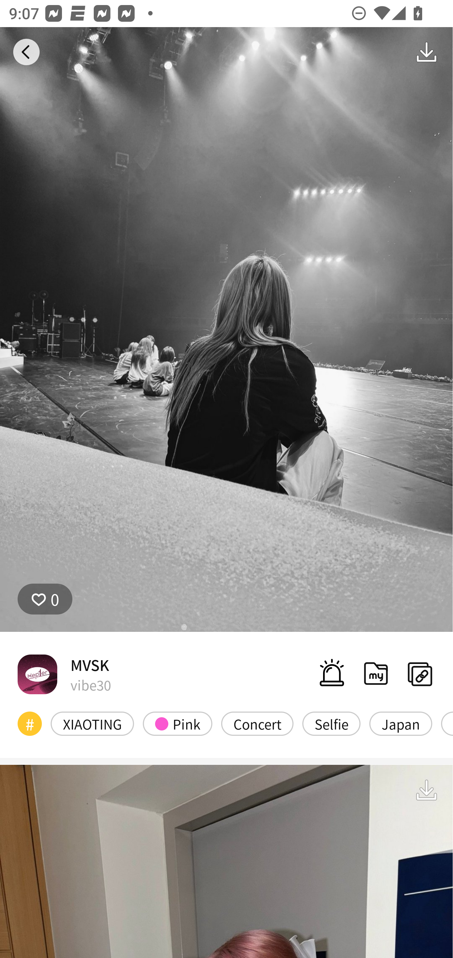  I want to click on Pink, so click(177, 724).